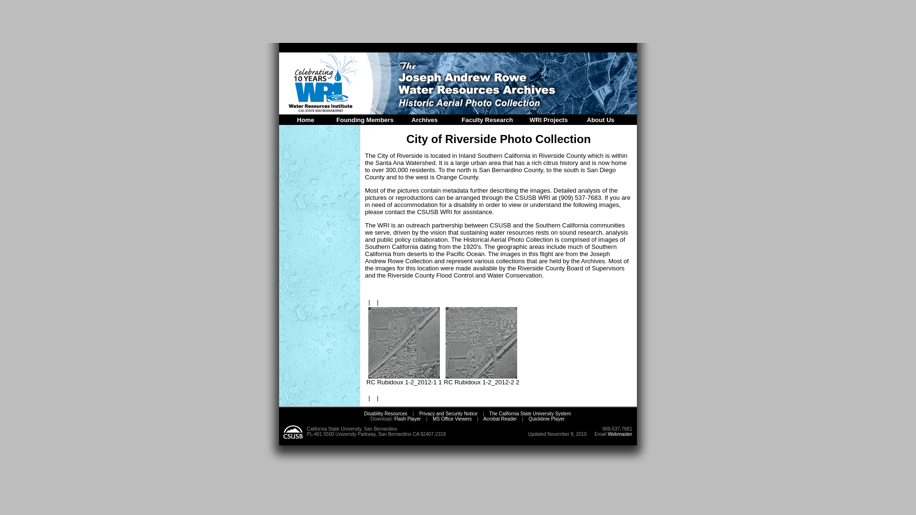 The width and height of the screenshot is (916, 515). I want to click on Acrobat Reader, so click(500, 419).